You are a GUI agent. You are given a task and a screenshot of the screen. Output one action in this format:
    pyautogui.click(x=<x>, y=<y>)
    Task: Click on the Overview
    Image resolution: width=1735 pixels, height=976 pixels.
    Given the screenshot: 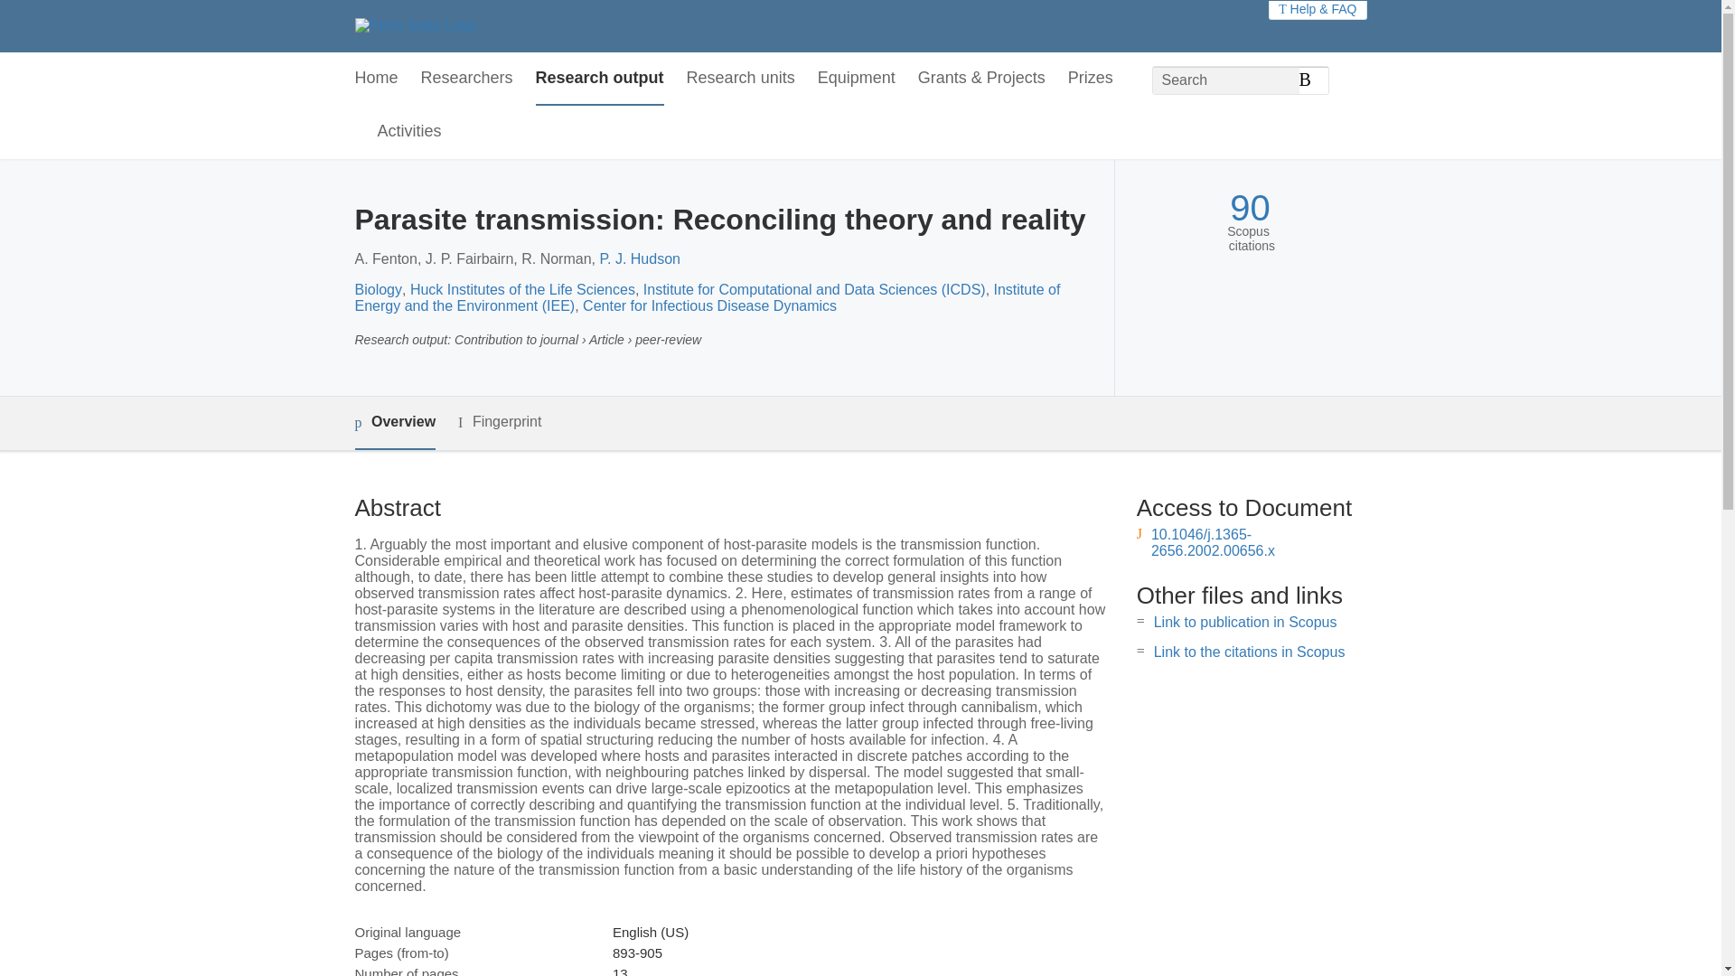 What is the action you would take?
    pyautogui.click(x=394, y=423)
    